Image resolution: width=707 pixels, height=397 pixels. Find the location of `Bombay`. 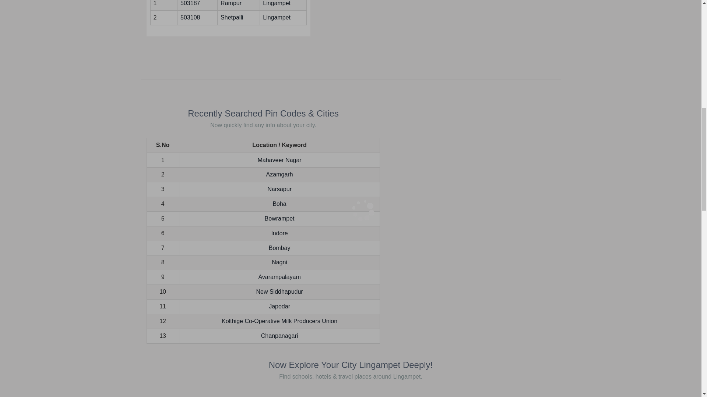

Bombay is located at coordinates (279, 248).